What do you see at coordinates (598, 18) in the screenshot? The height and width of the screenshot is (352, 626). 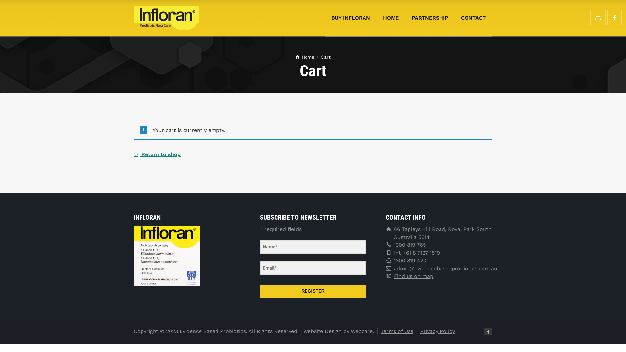 I see `Cart` at bounding box center [598, 18].